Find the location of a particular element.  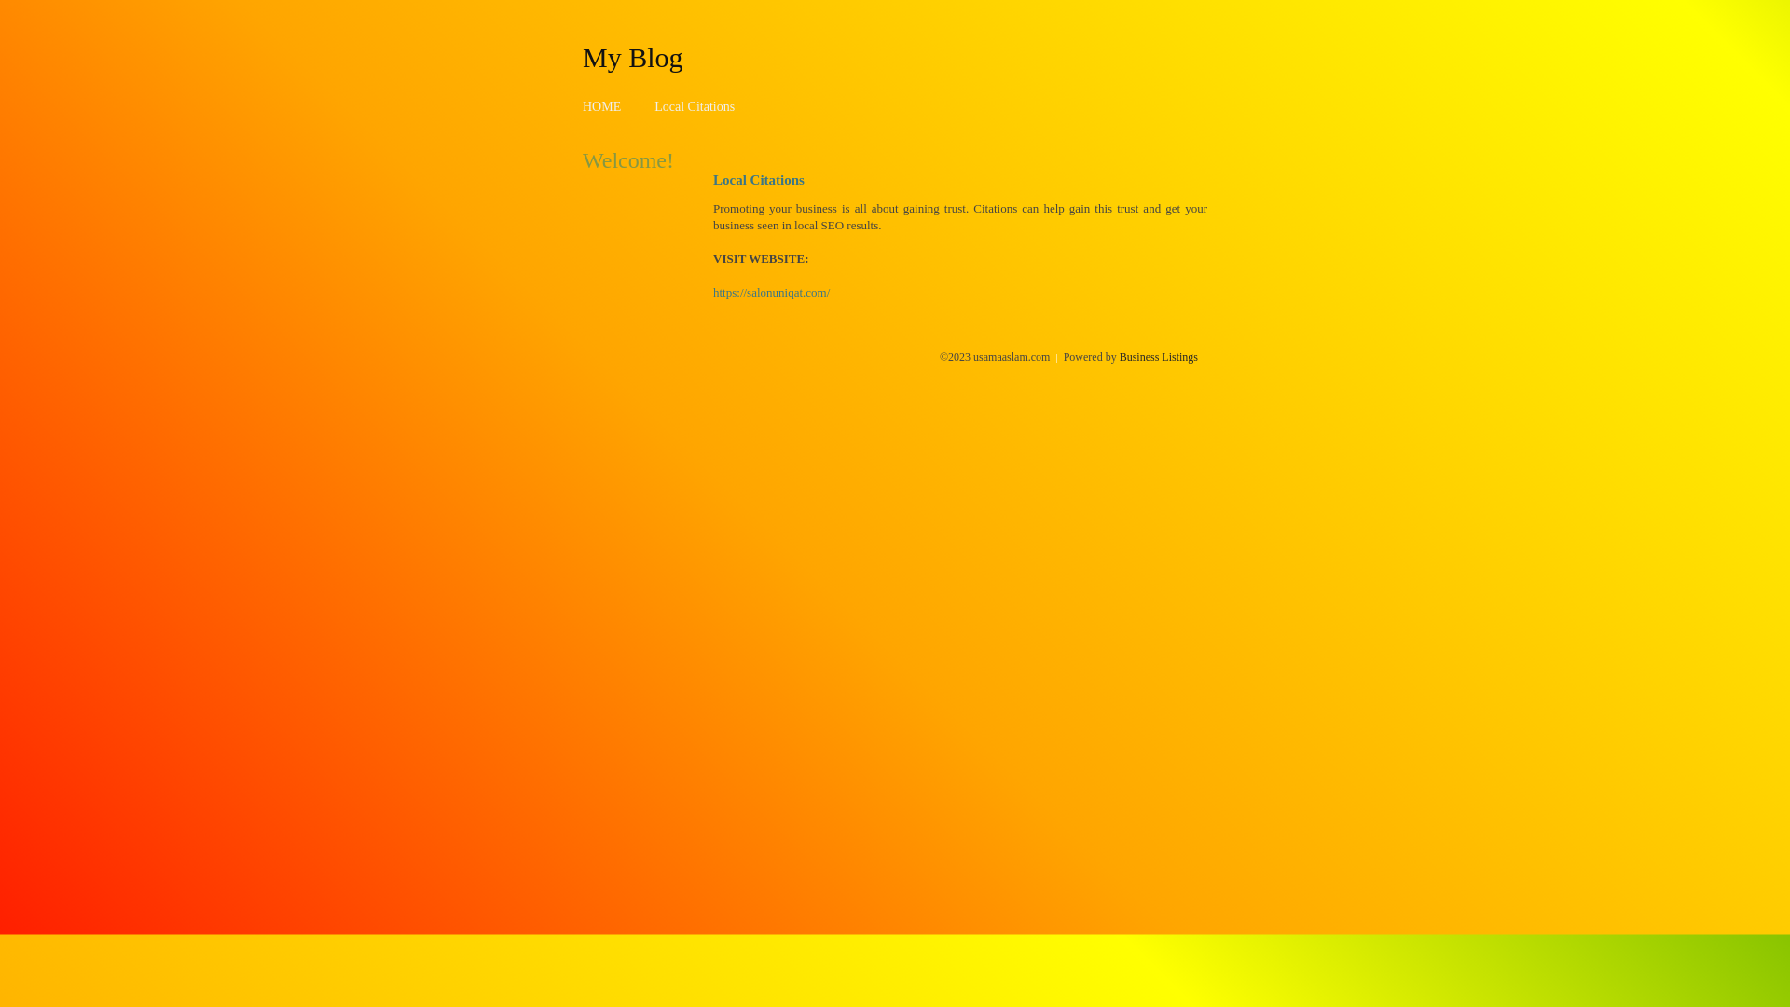

Business Listings is located at coordinates (1159, 357).